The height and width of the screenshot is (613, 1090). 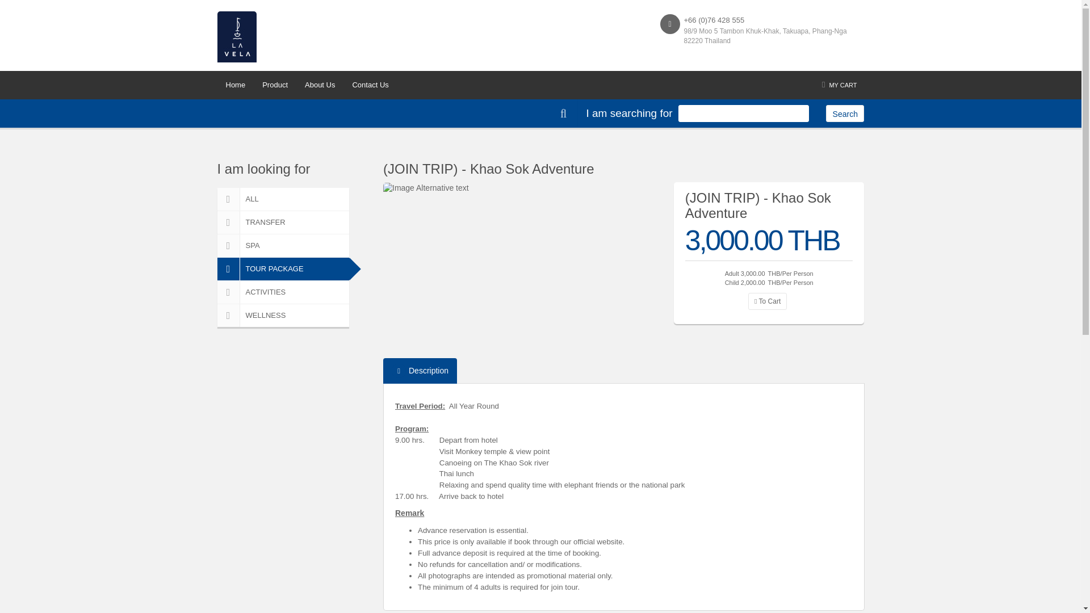 What do you see at coordinates (420, 371) in the screenshot?
I see `Description` at bounding box center [420, 371].